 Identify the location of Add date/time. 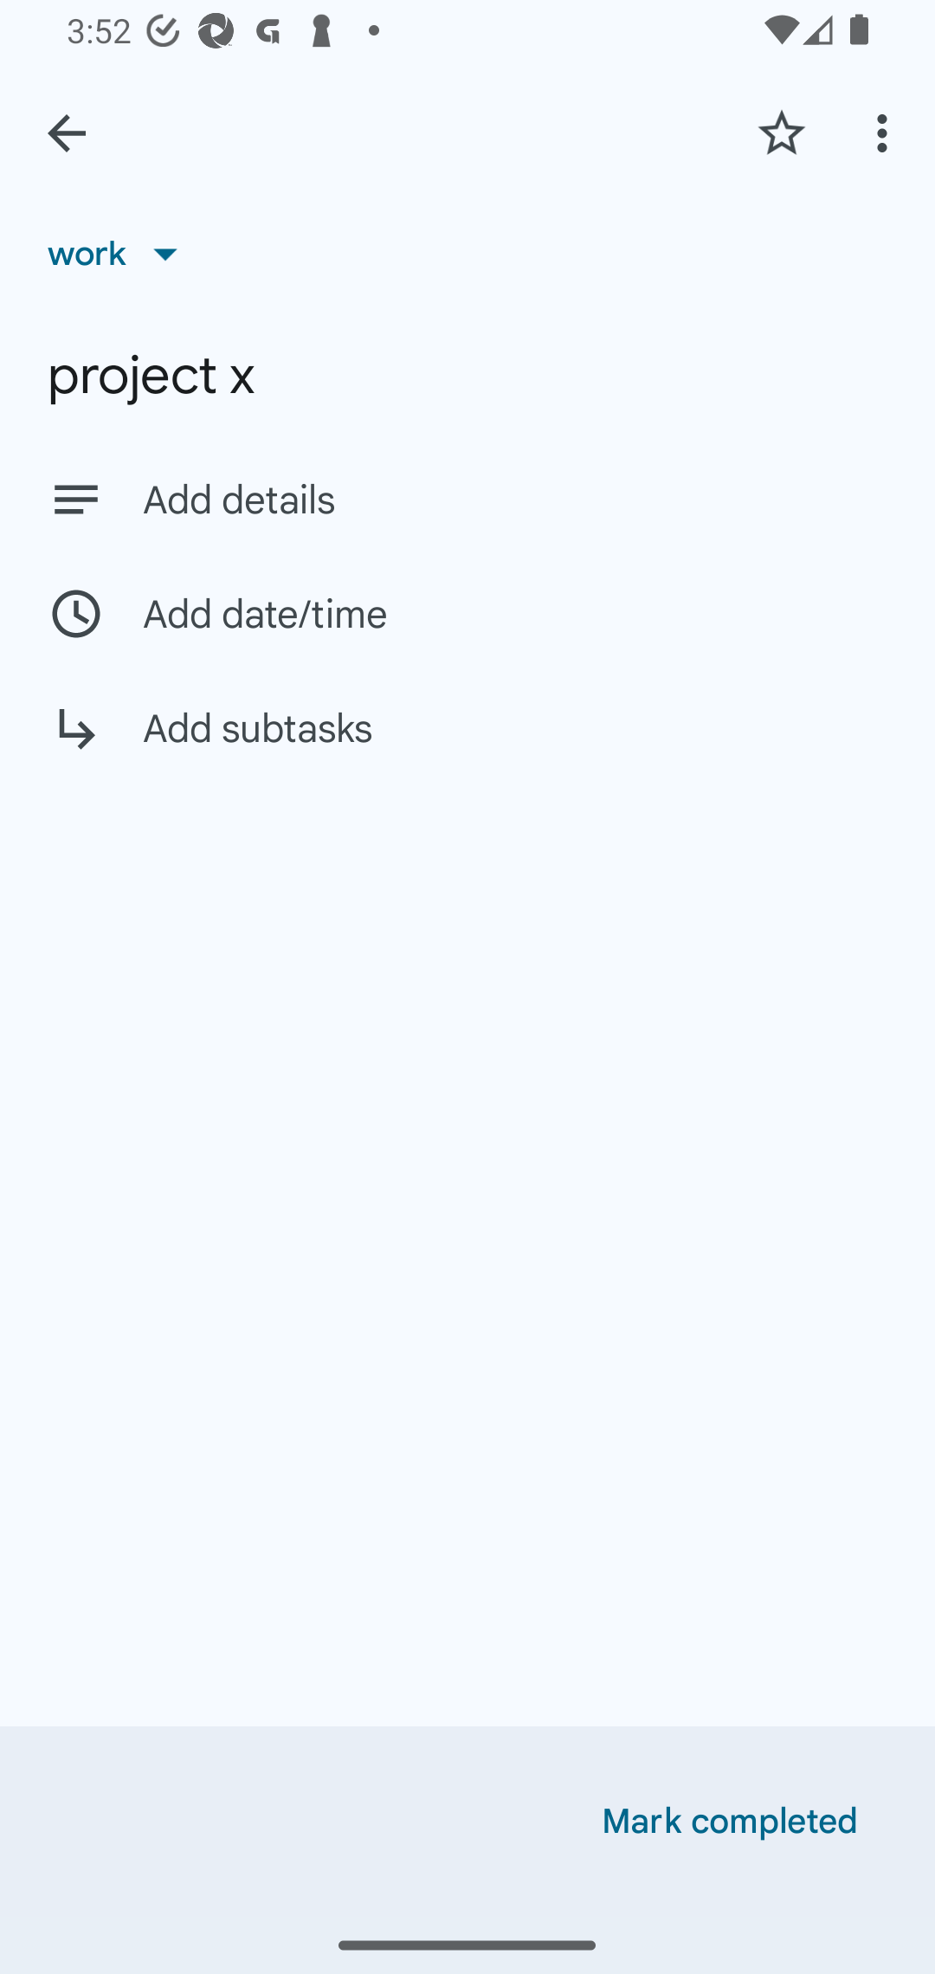
(467, 613).